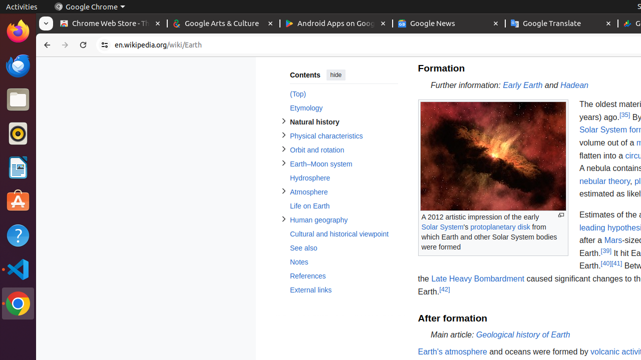 The height and width of the screenshot is (360, 641). Describe the element at coordinates (523, 335) in the screenshot. I see `Geological history of Earth` at that location.